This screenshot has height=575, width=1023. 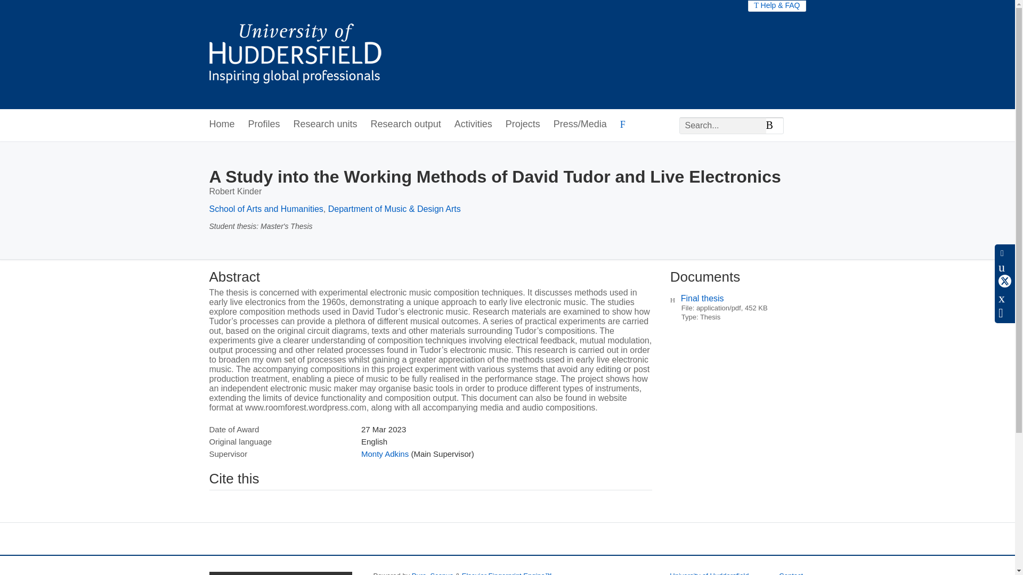 What do you see at coordinates (441, 573) in the screenshot?
I see `Scopus` at bounding box center [441, 573].